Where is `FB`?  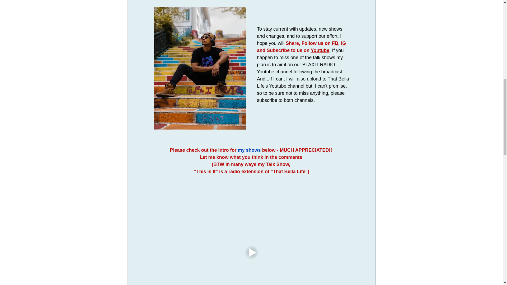
FB is located at coordinates (335, 43).